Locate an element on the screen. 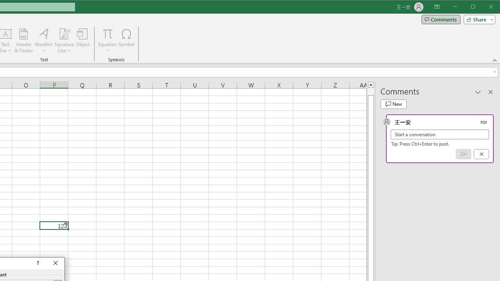 Image resolution: width=500 pixels, height=281 pixels. More Options is located at coordinates (108, 48).